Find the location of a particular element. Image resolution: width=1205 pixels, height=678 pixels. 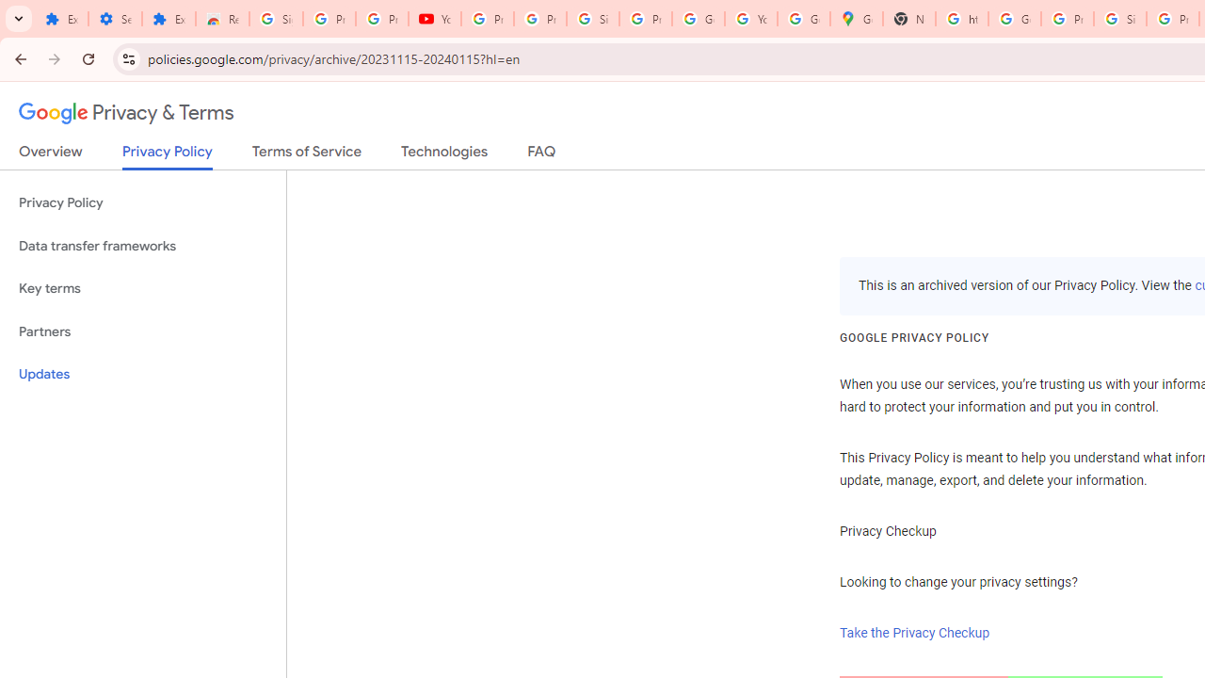

Reviews: Helix Fruit Jump Arcade Game is located at coordinates (222, 19).